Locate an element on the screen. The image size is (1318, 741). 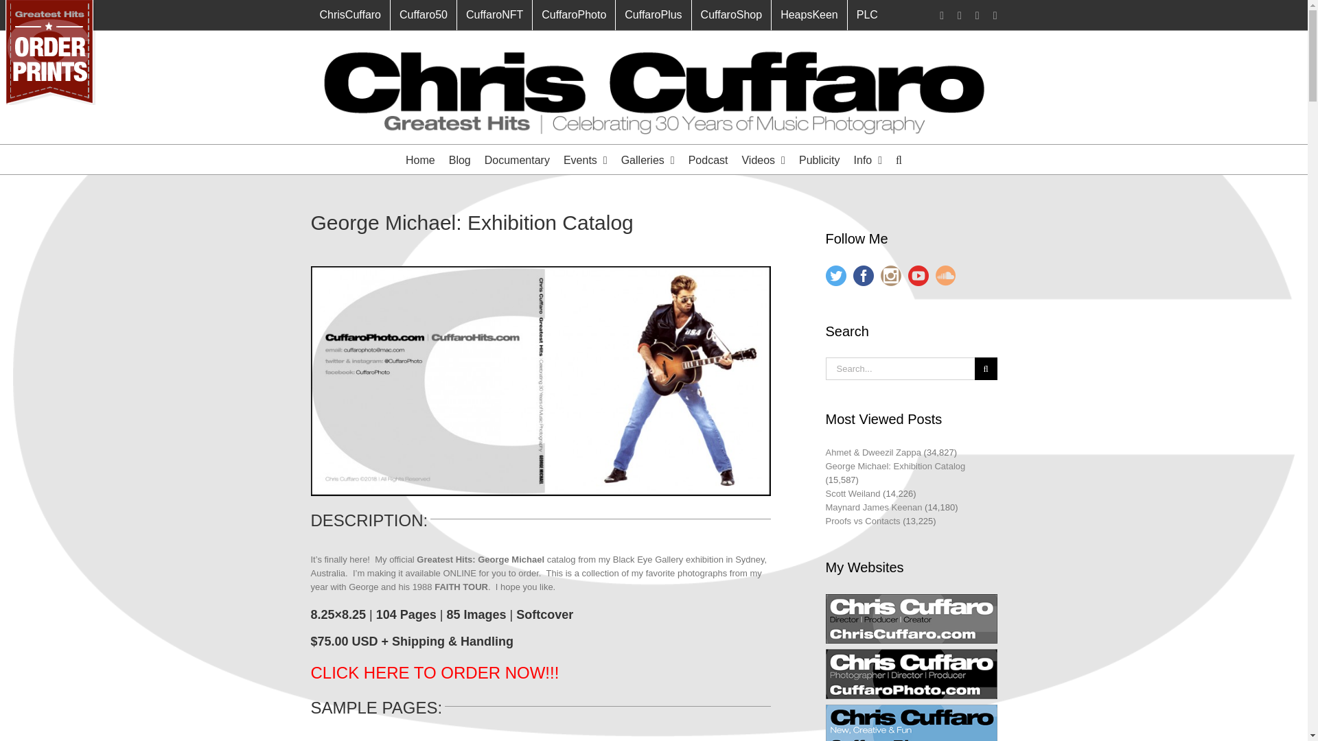
CuffaroPhoto is located at coordinates (574, 15).